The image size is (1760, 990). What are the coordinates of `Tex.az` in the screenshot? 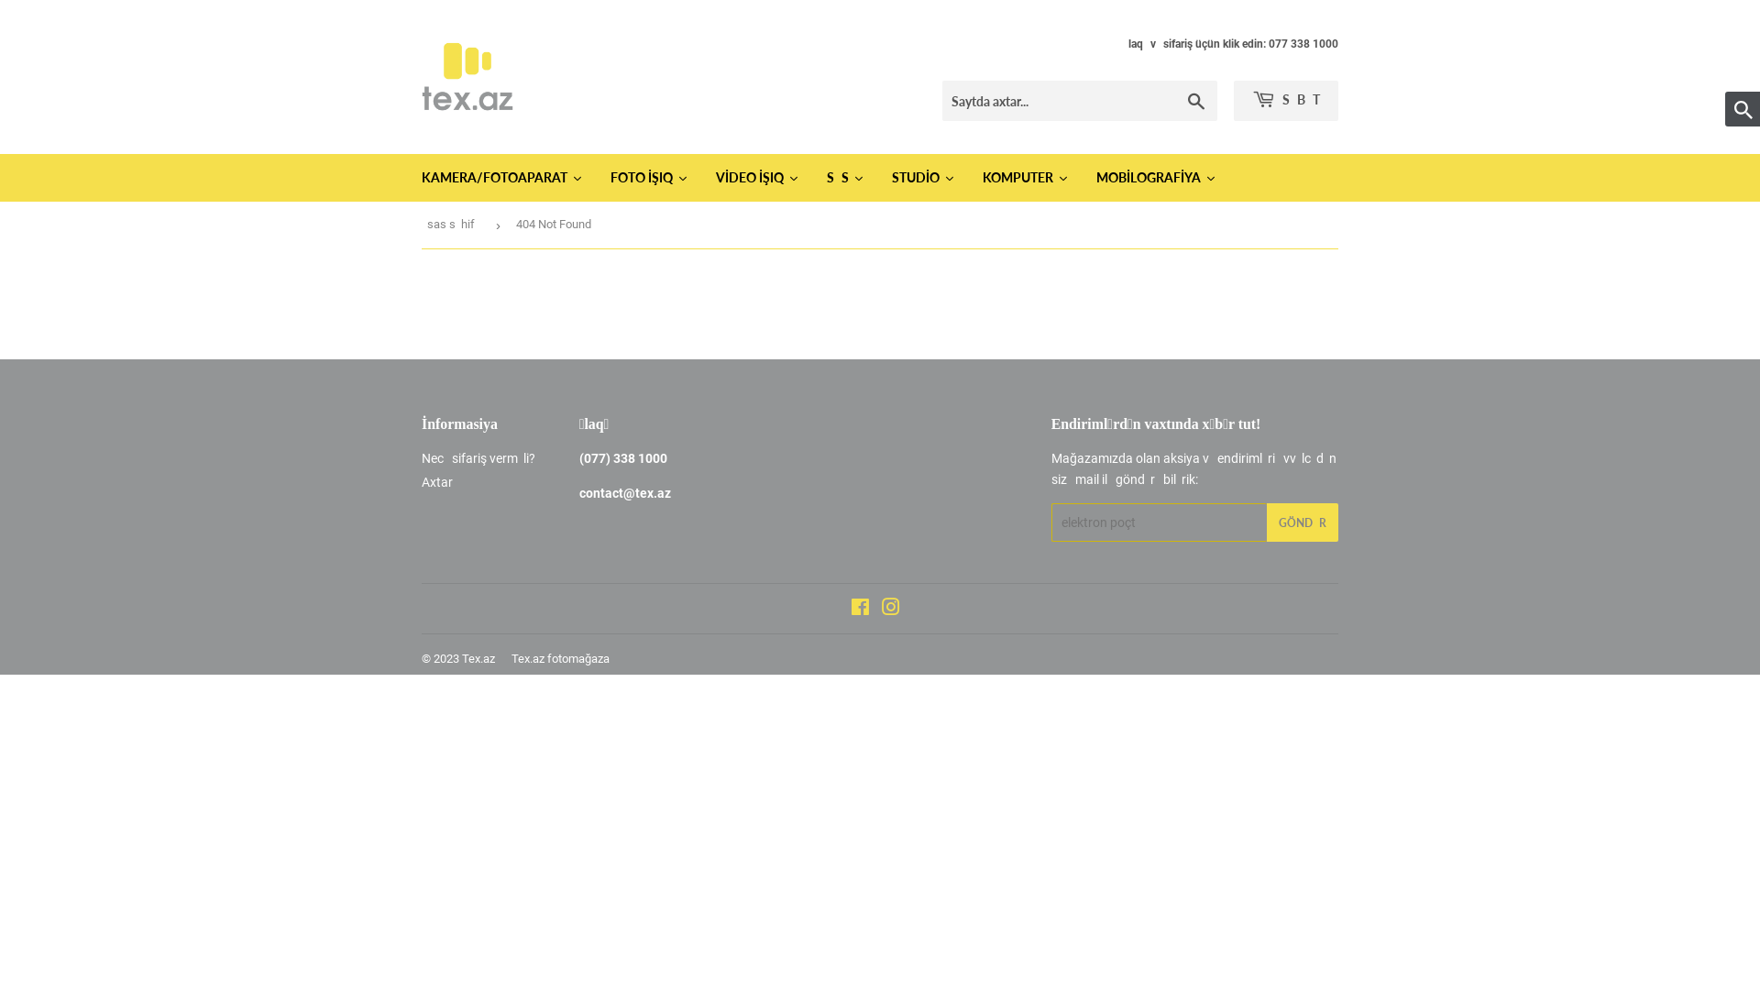 It's located at (478, 658).